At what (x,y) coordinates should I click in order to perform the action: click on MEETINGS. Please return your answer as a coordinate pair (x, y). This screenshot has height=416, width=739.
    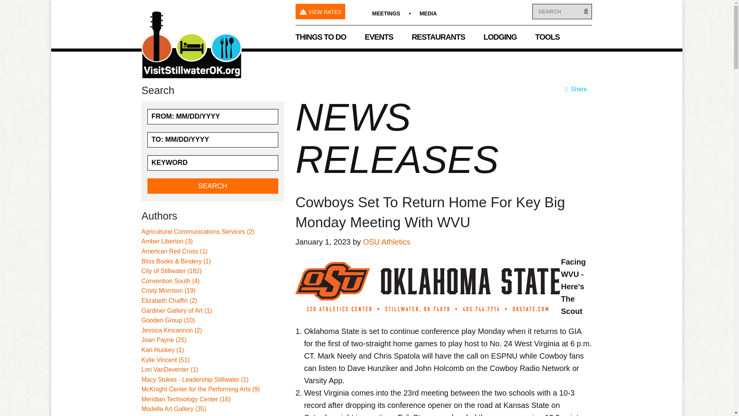
    Looking at the image, I should click on (386, 13).